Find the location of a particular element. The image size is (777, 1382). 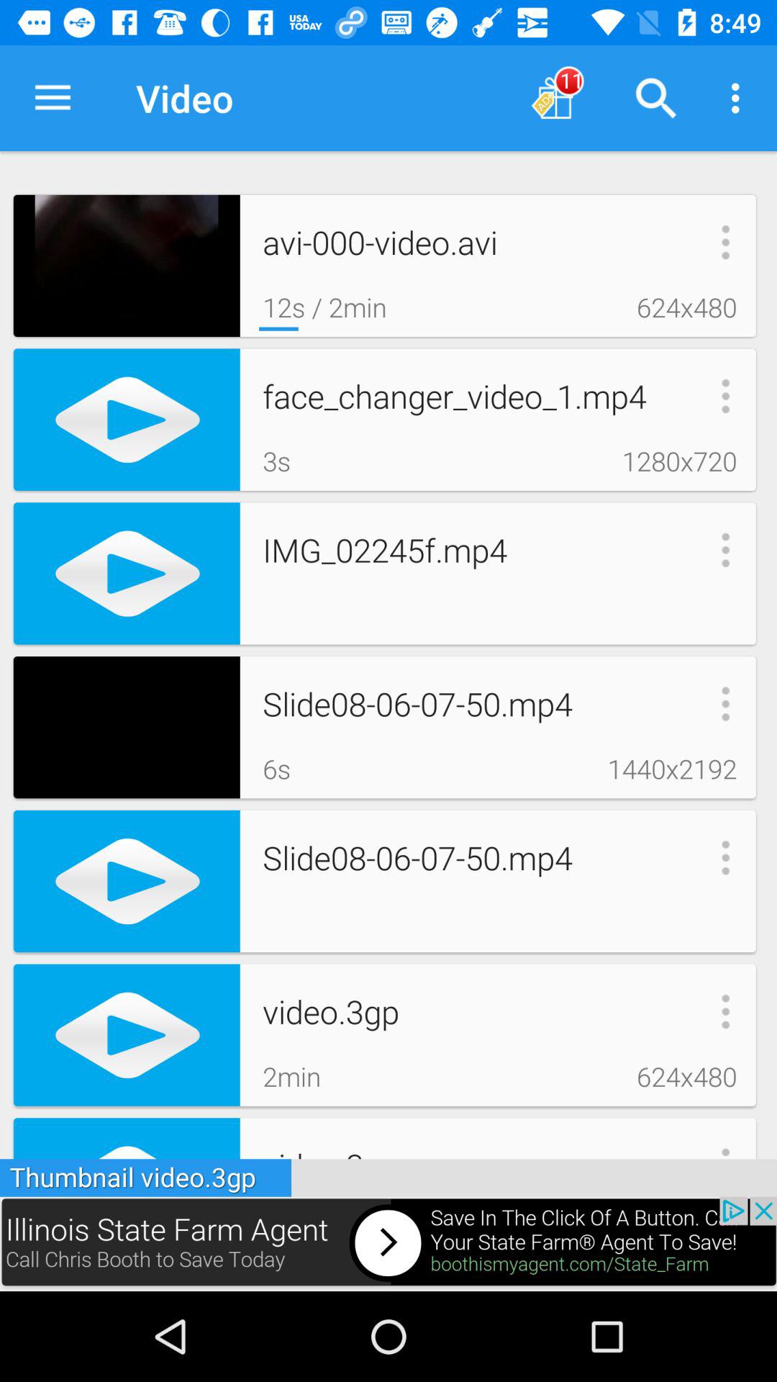

advertisement page is located at coordinates (388, 1244).